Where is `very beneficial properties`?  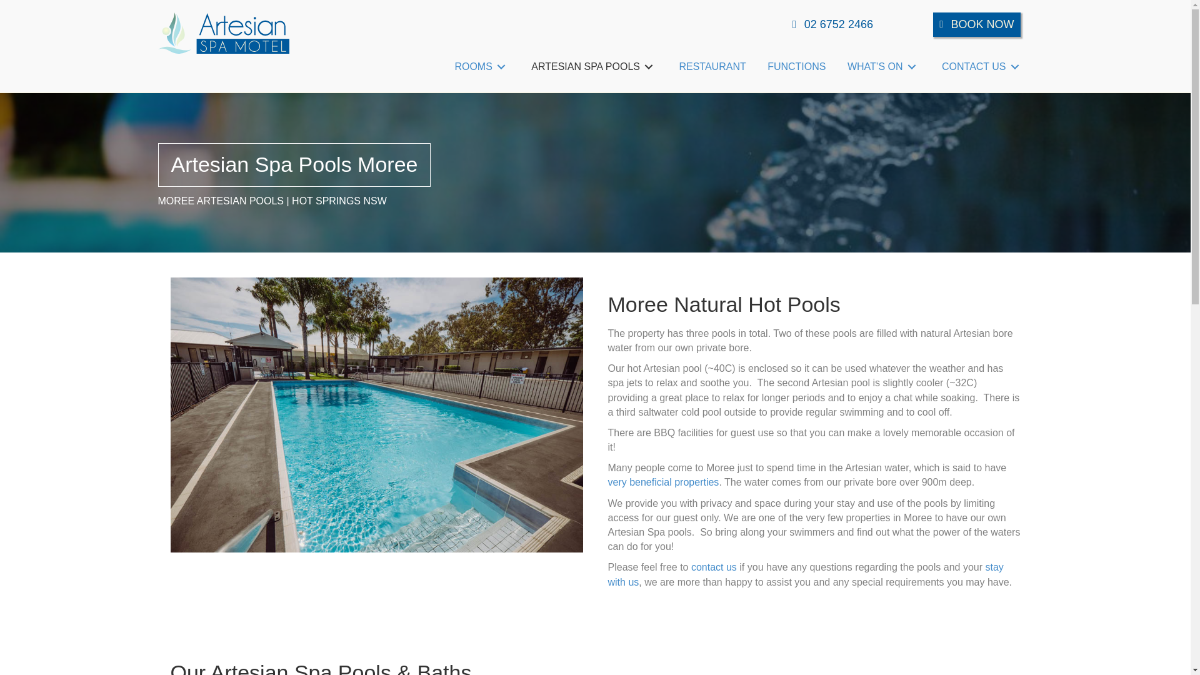
very beneficial properties is located at coordinates (662, 481).